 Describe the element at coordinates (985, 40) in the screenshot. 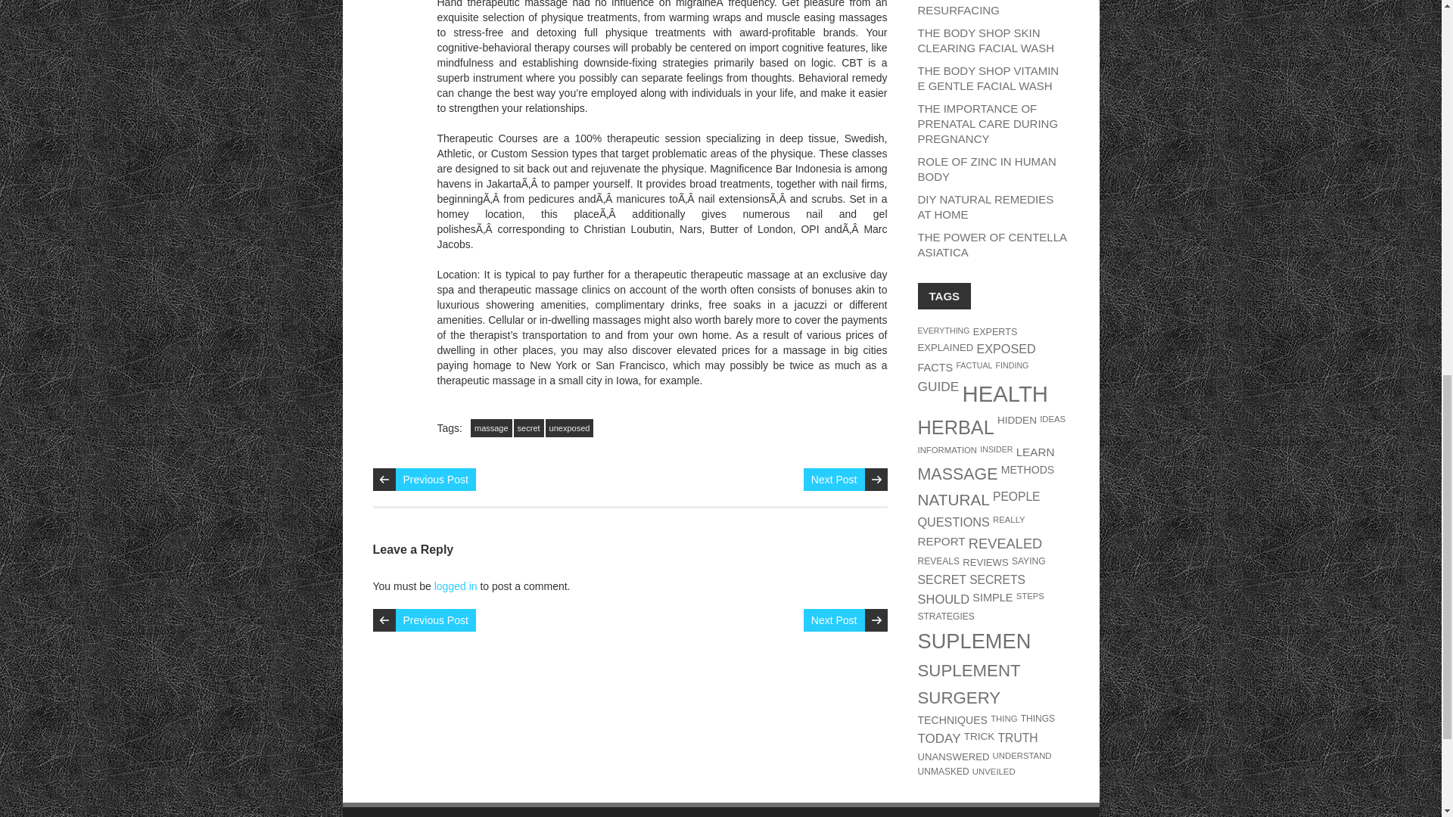

I see `THE BODY SHOP SKIN CLEARING FACIAL WASH` at that location.